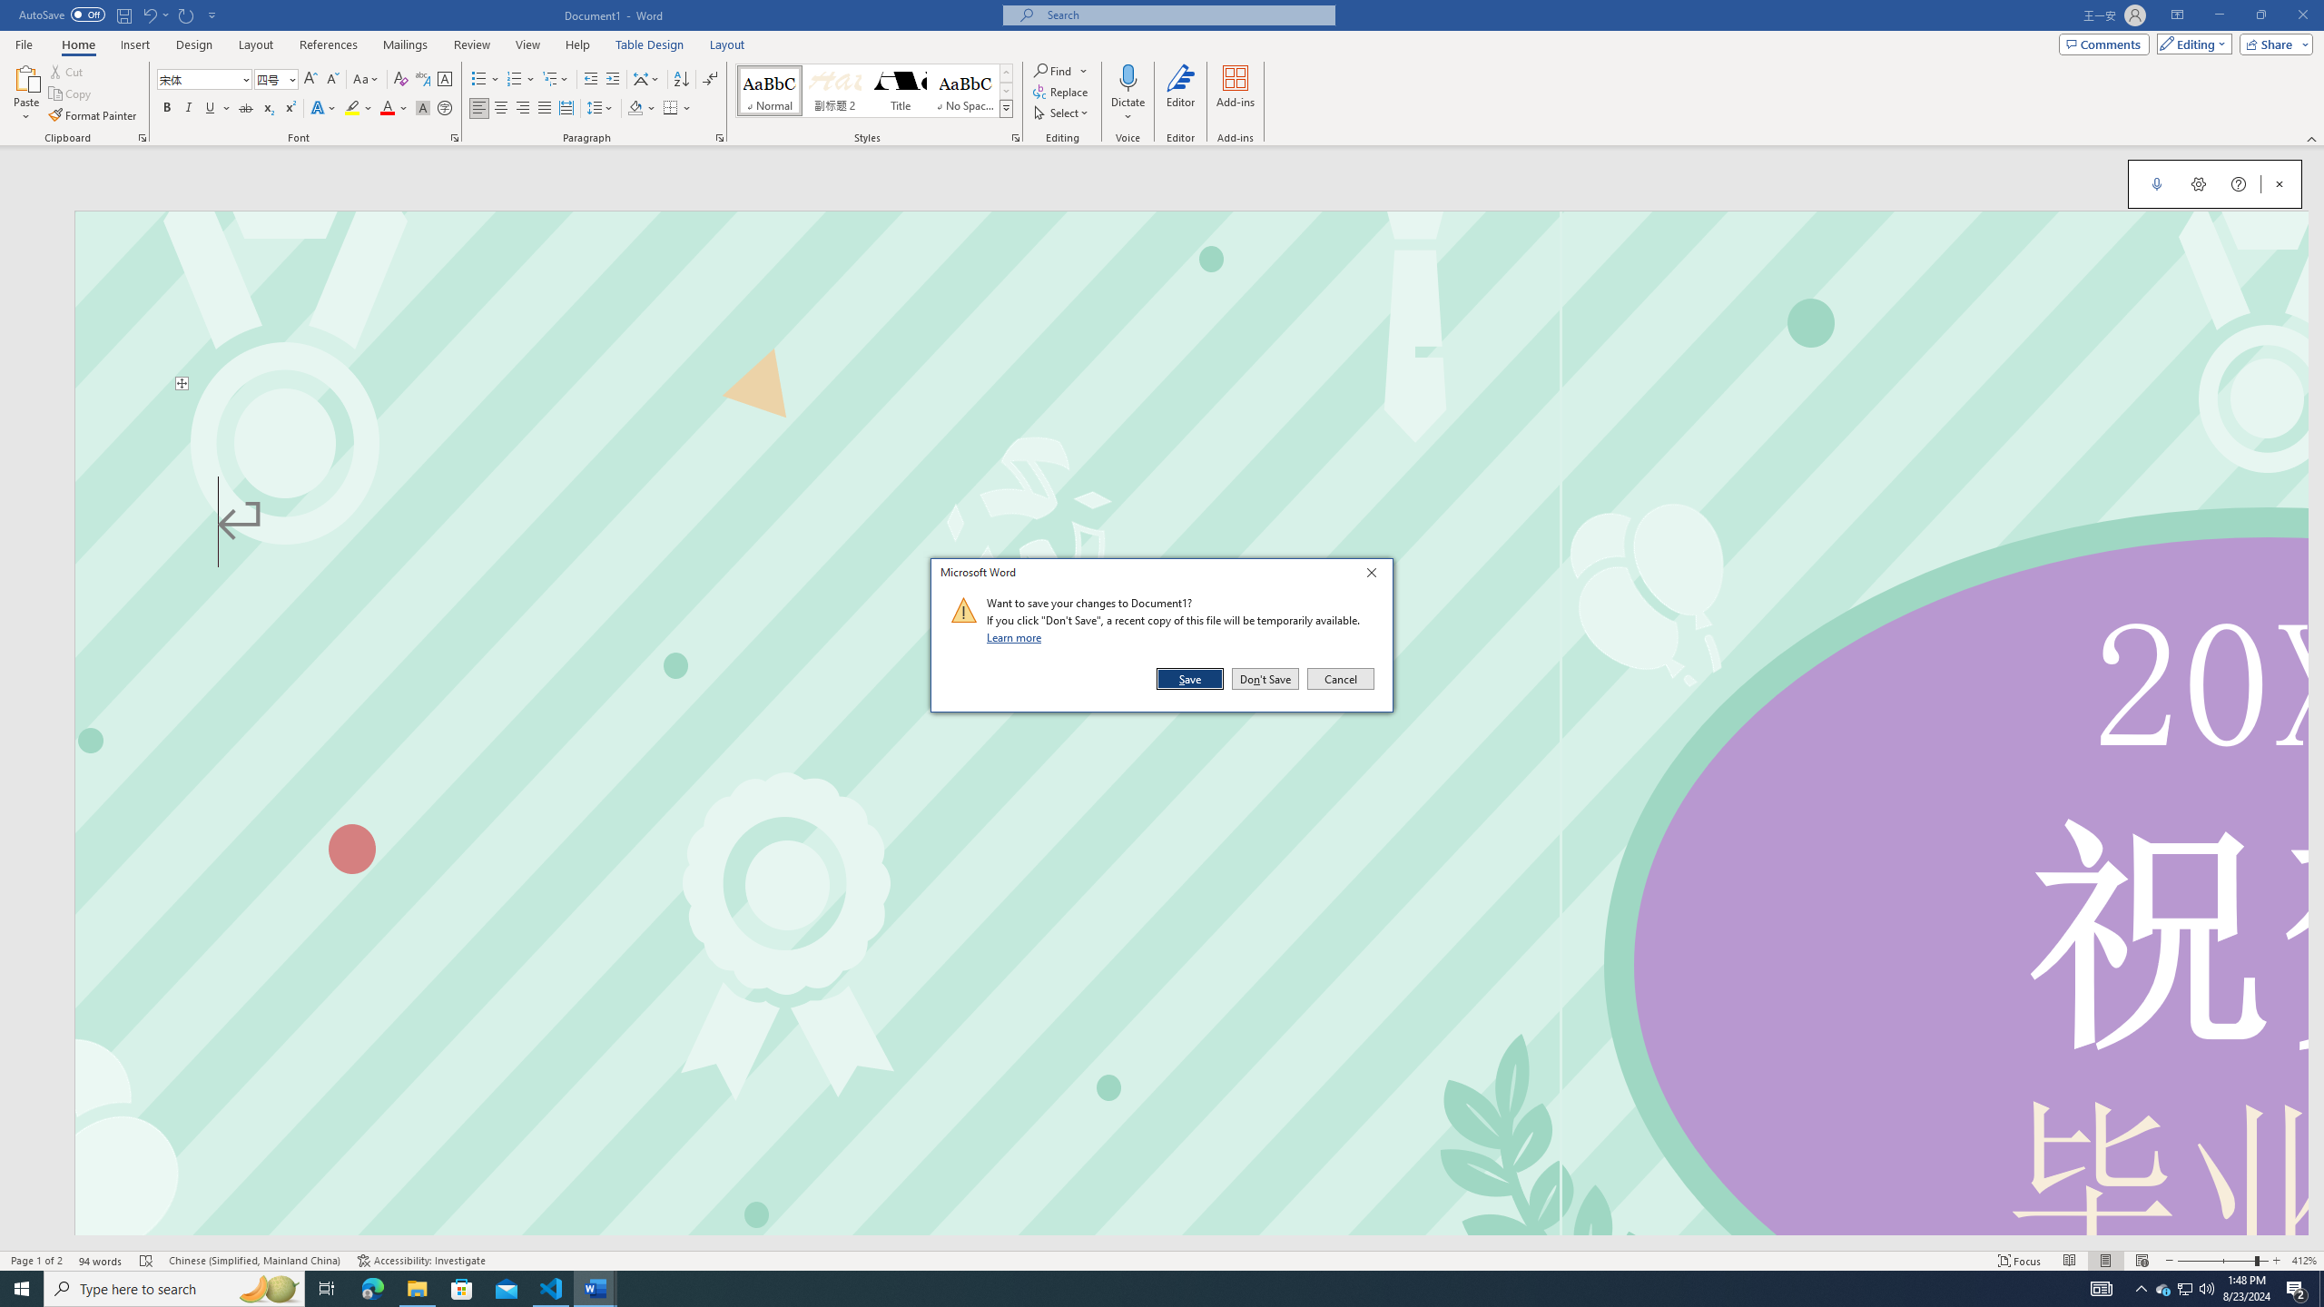 This screenshot has height=1307, width=2324. What do you see at coordinates (2102, 1289) in the screenshot?
I see `AutomationID: 4105` at bounding box center [2102, 1289].